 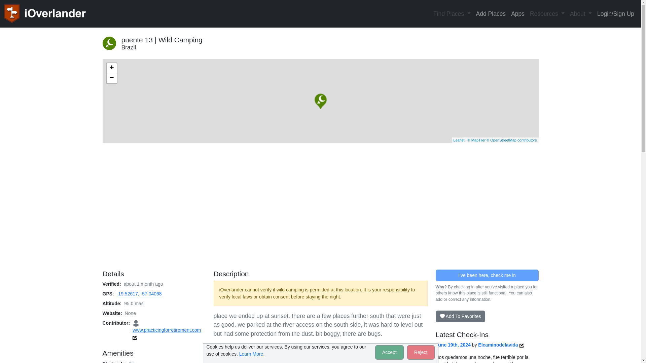 I want to click on Leaflet, so click(x=459, y=140).